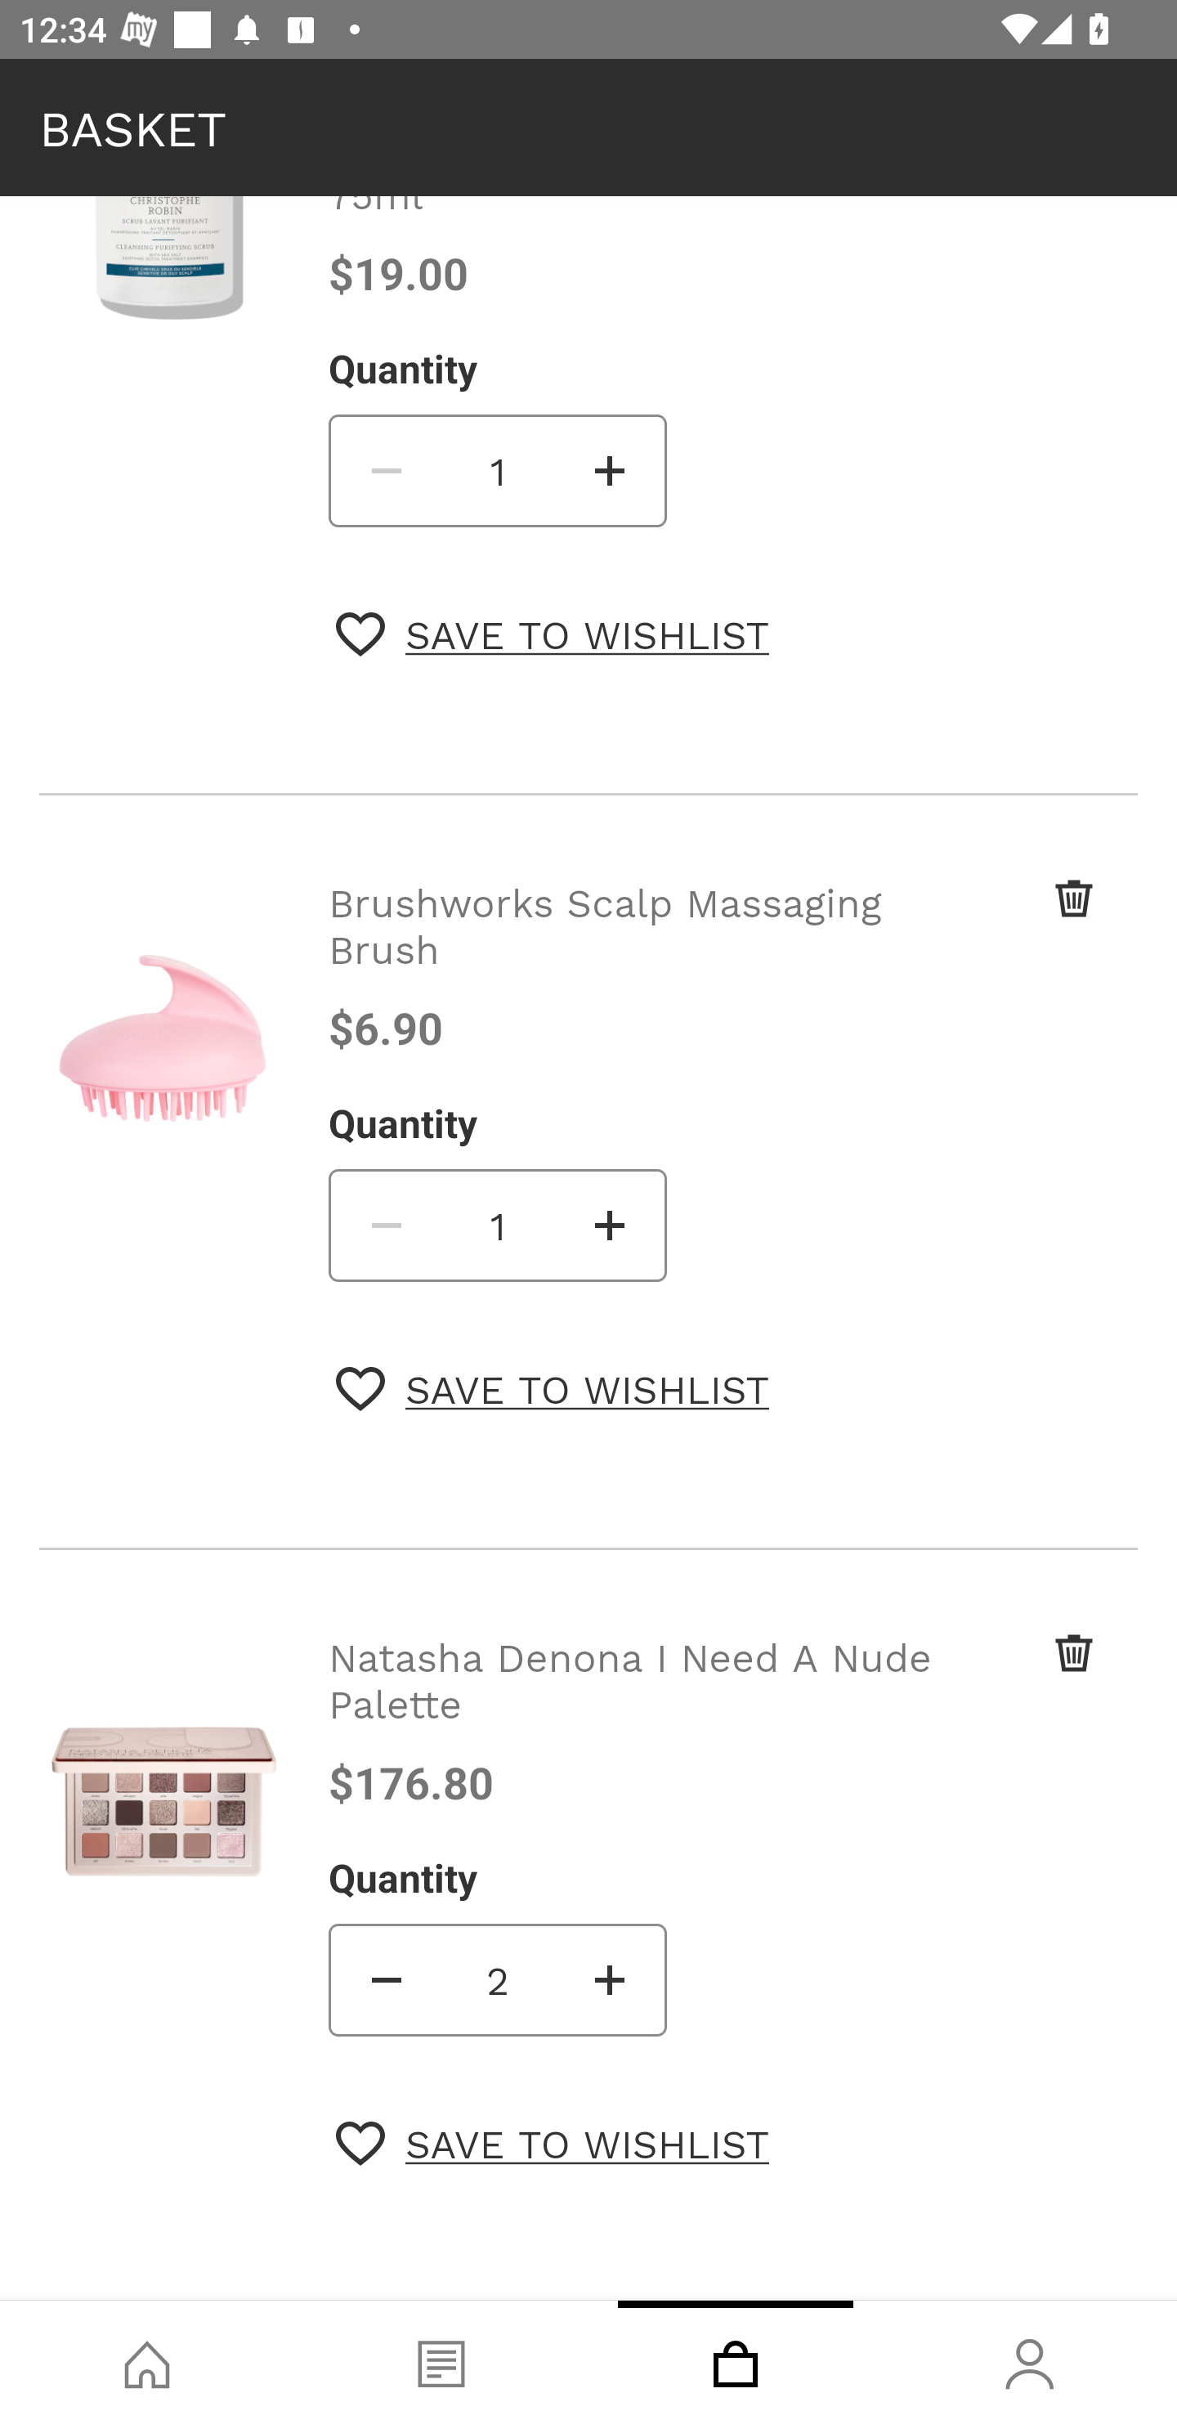 This screenshot has height=2420, width=1177. I want to click on Natasha Denona I Need A Nude Palette $176.80, so click(636, 1720).